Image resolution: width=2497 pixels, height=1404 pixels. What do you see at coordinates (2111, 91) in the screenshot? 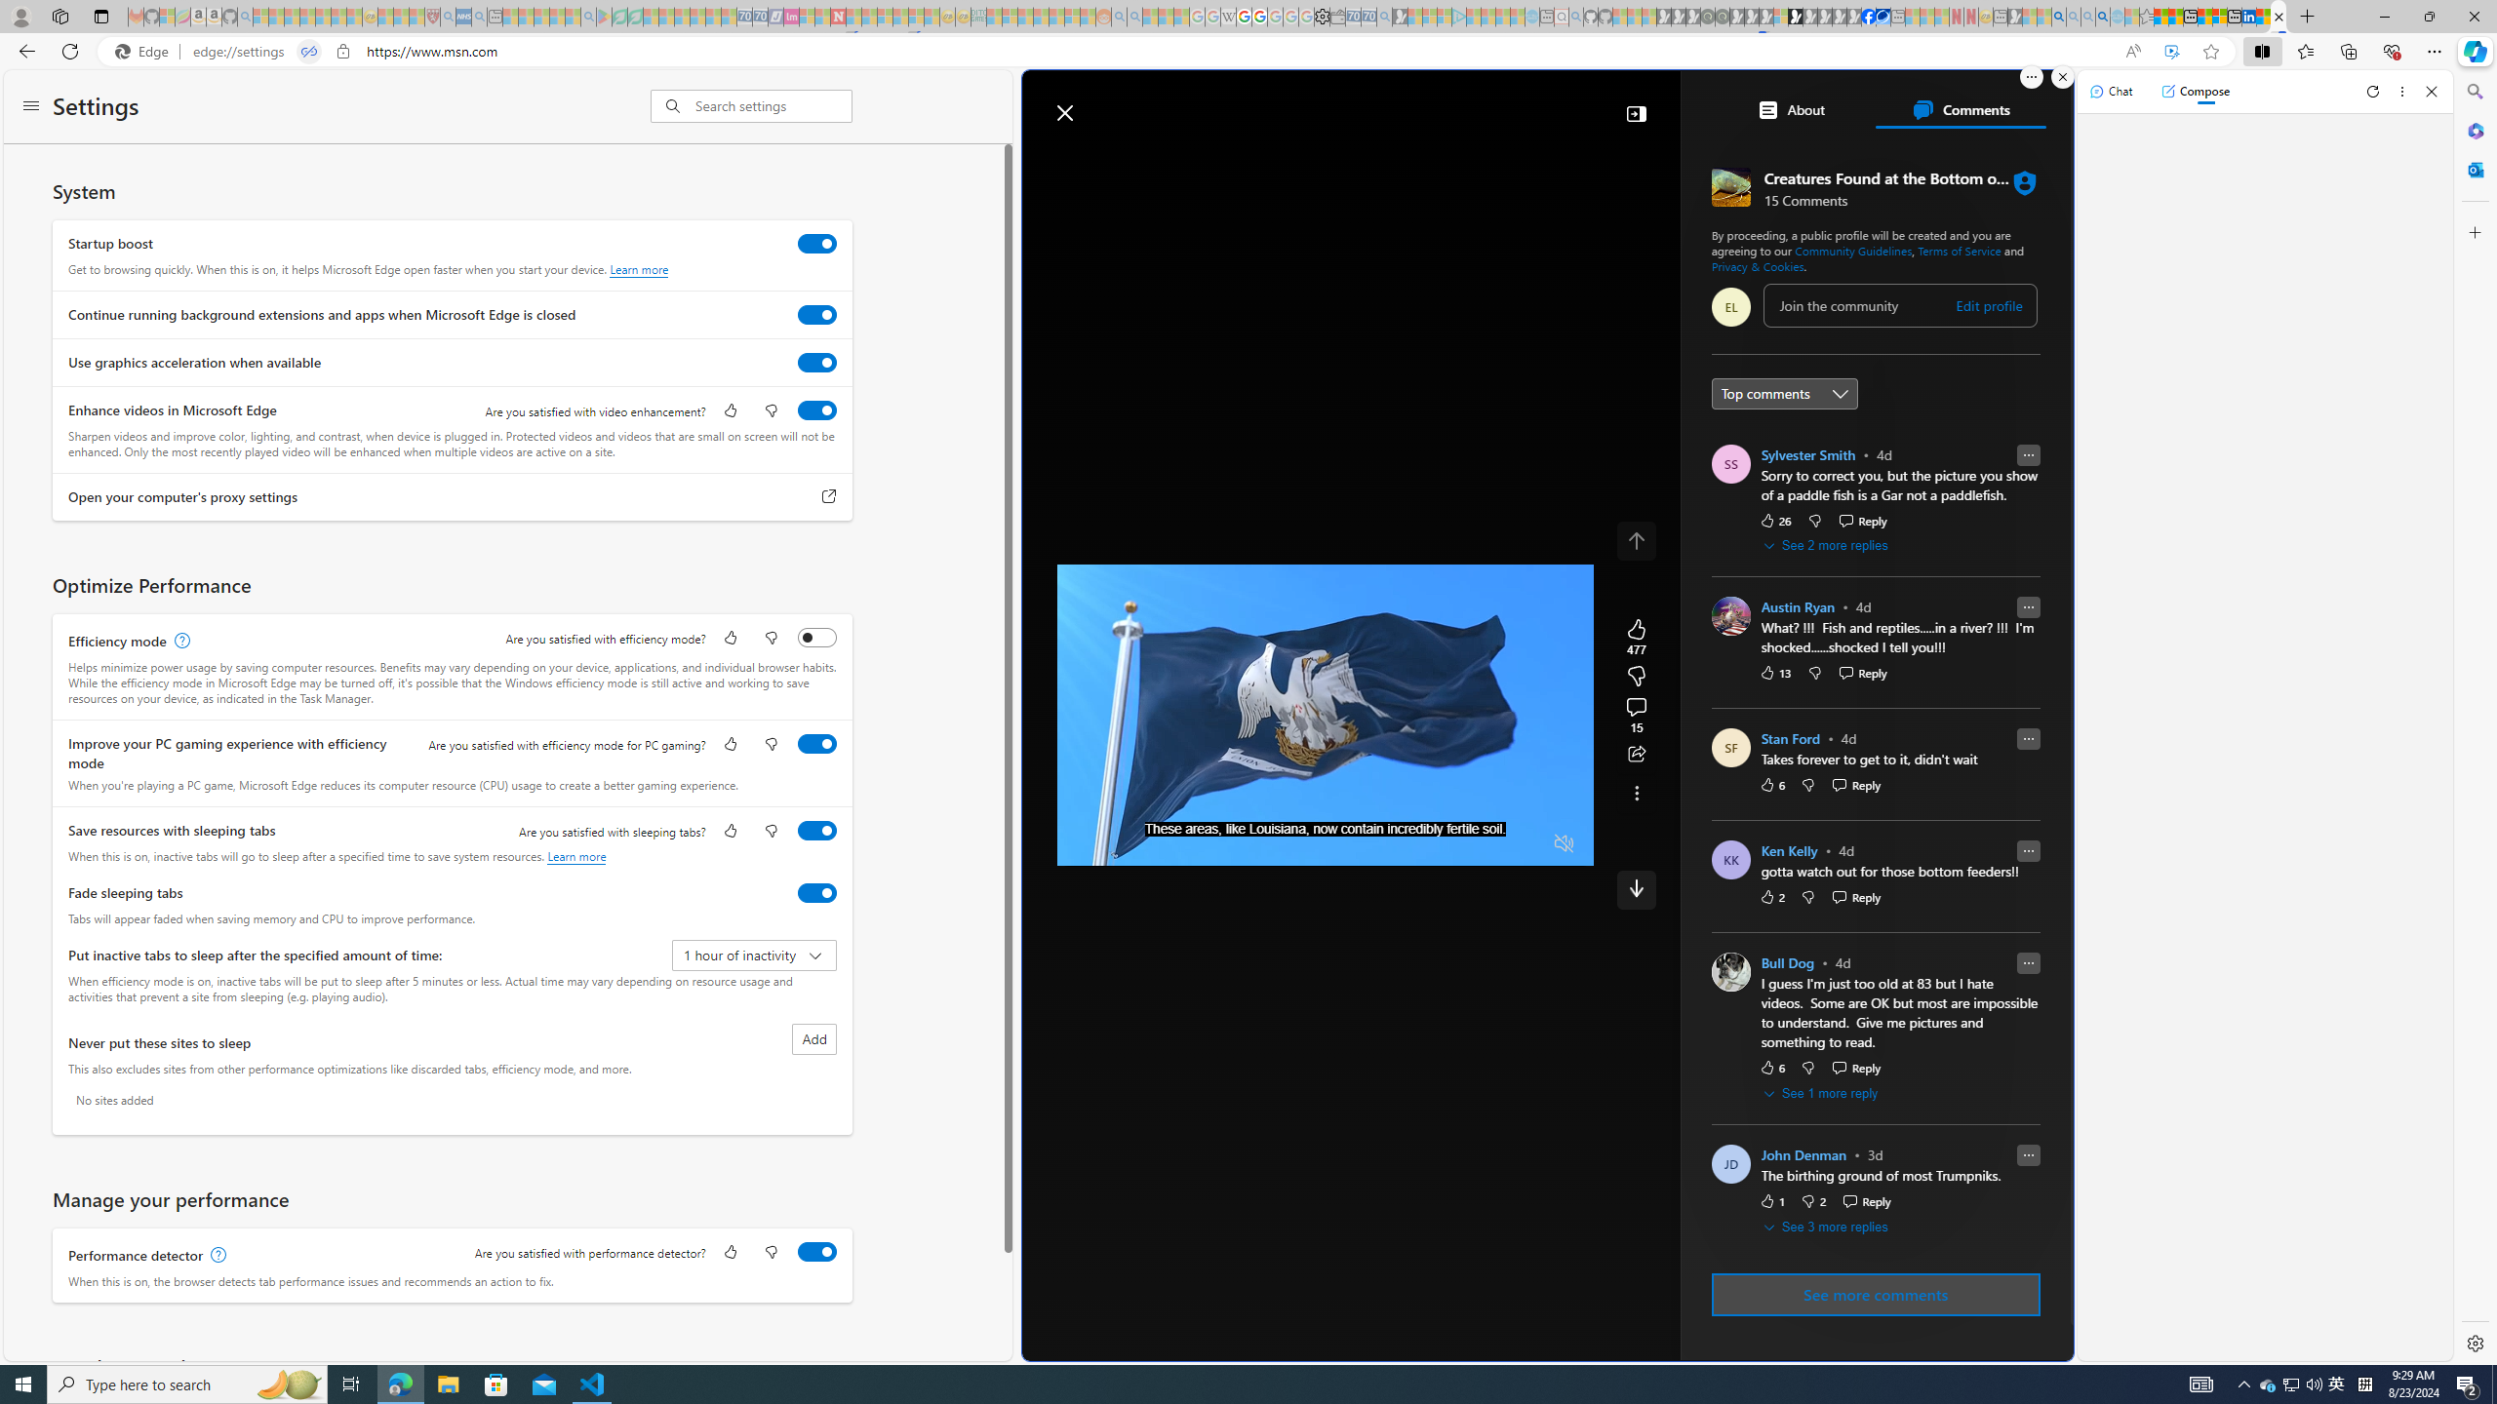
I see `Chat` at bounding box center [2111, 91].